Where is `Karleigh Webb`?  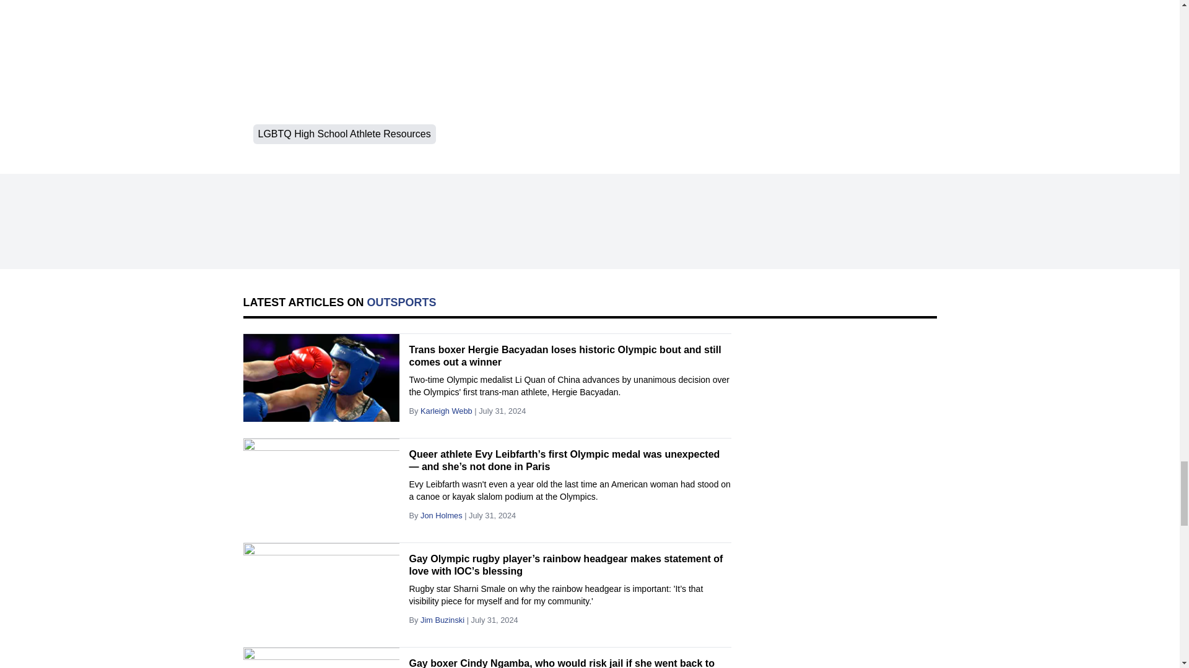 Karleigh Webb is located at coordinates (446, 411).